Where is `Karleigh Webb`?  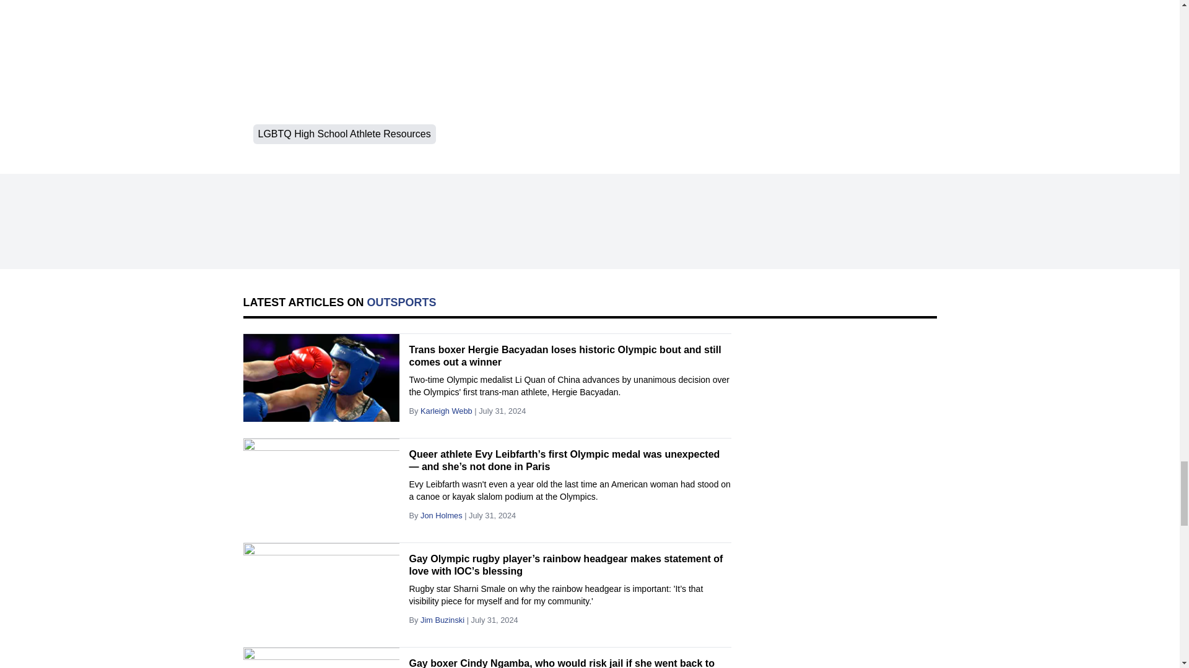 Karleigh Webb is located at coordinates (446, 411).